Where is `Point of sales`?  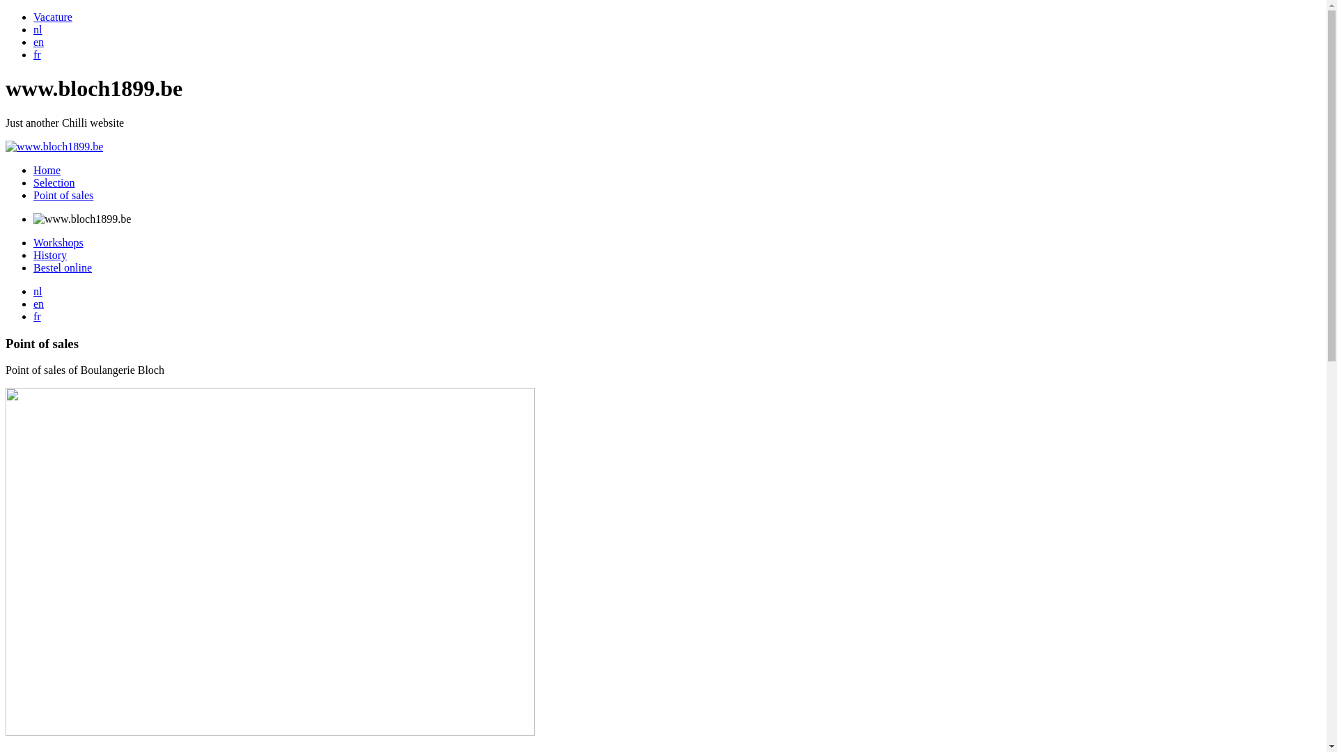 Point of sales is located at coordinates (63, 195).